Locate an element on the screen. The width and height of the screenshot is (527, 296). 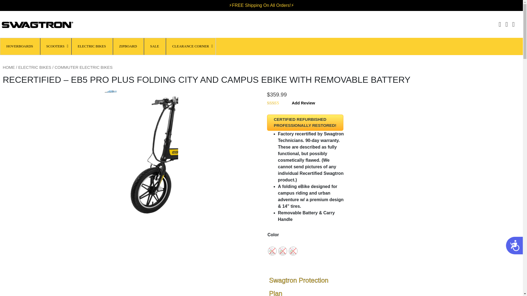
Blue is located at coordinates (293, 251).